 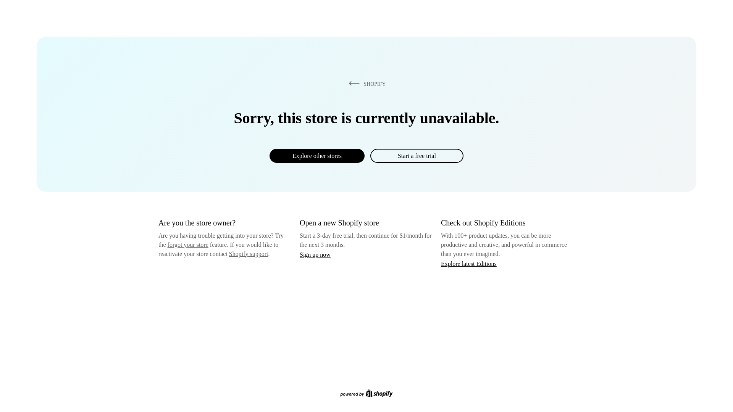 What do you see at coordinates (469, 263) in the screenshot?
I see `Explore latest Editions` at bounding box center [469, 263].